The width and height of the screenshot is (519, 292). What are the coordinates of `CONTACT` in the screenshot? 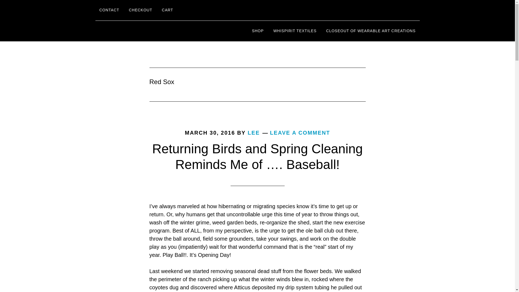 It's located at (109, 10).